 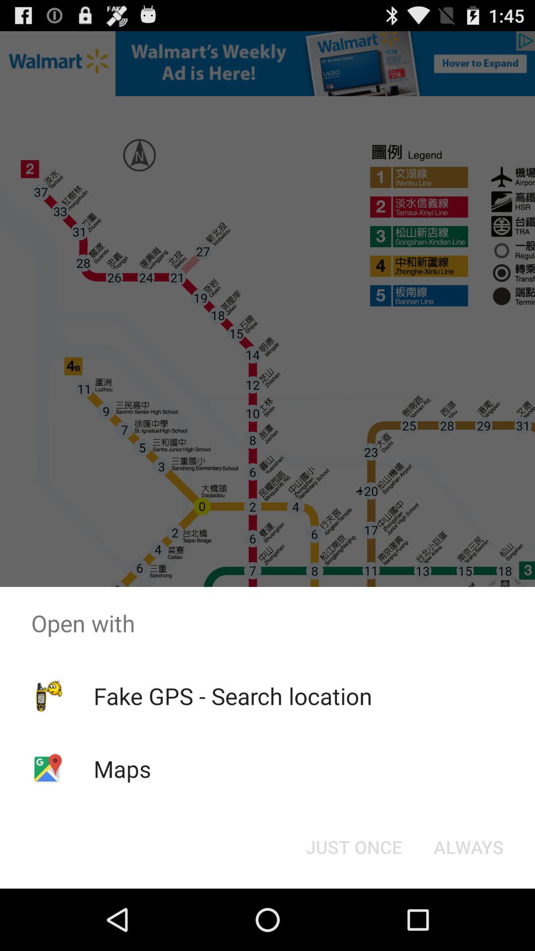 I want to click on launch the icon below the open with, so click(x=469, y=847).